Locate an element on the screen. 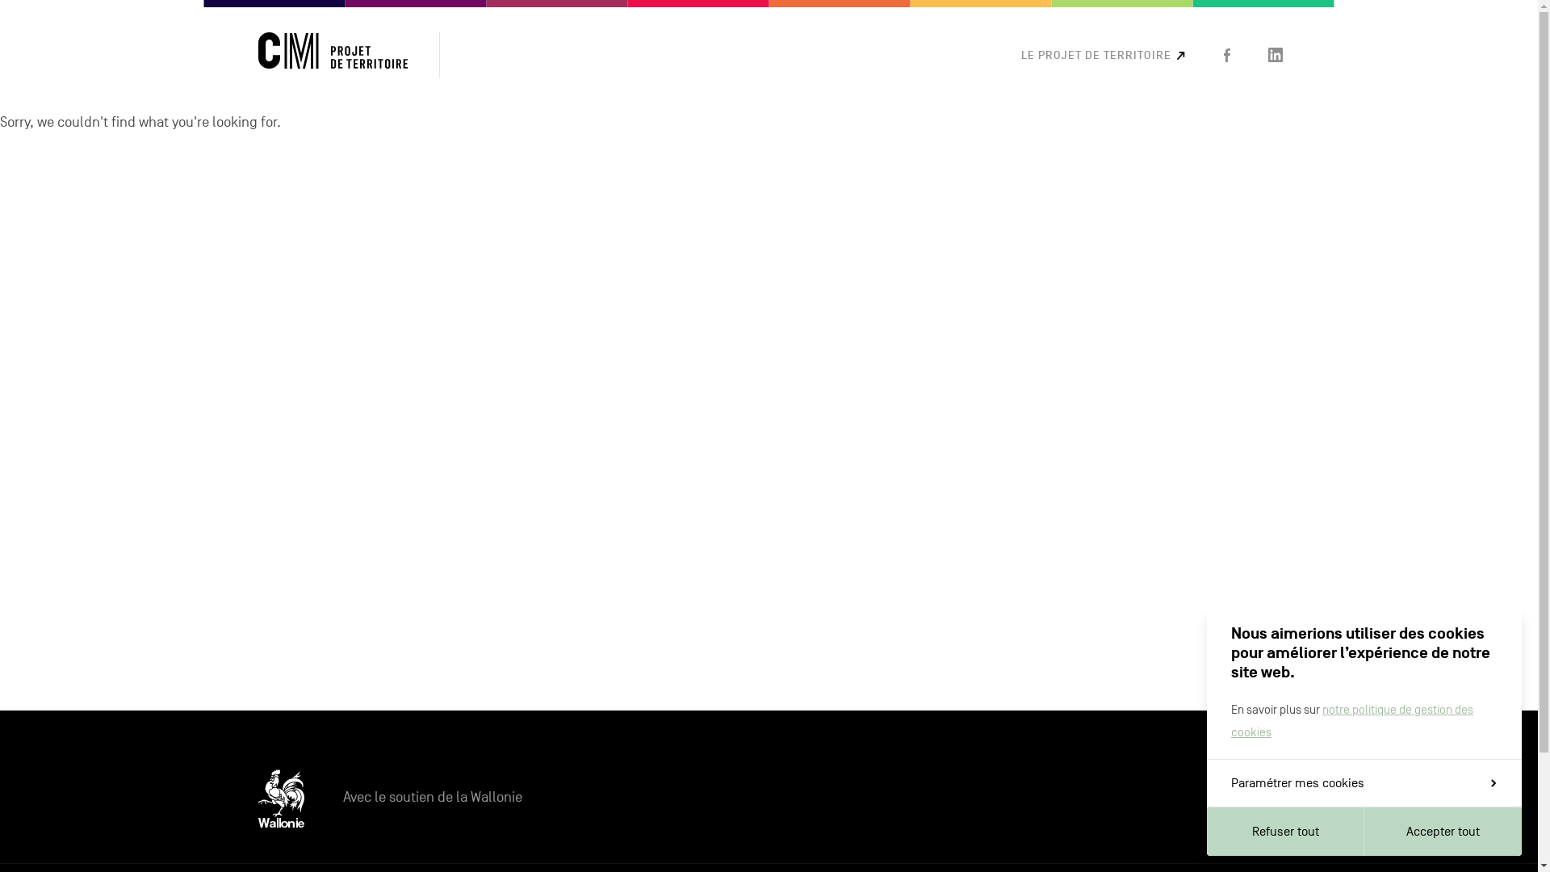 This screenshot has height=872, width=1550. Linkedin is located at coordinates (1276, 55).